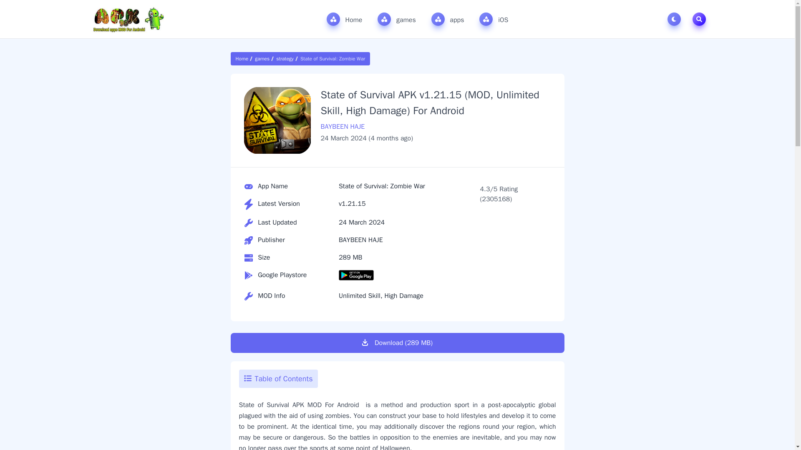 The width and height of the screenshot is (801, 450). I want to click on apps, so click(448, 19).